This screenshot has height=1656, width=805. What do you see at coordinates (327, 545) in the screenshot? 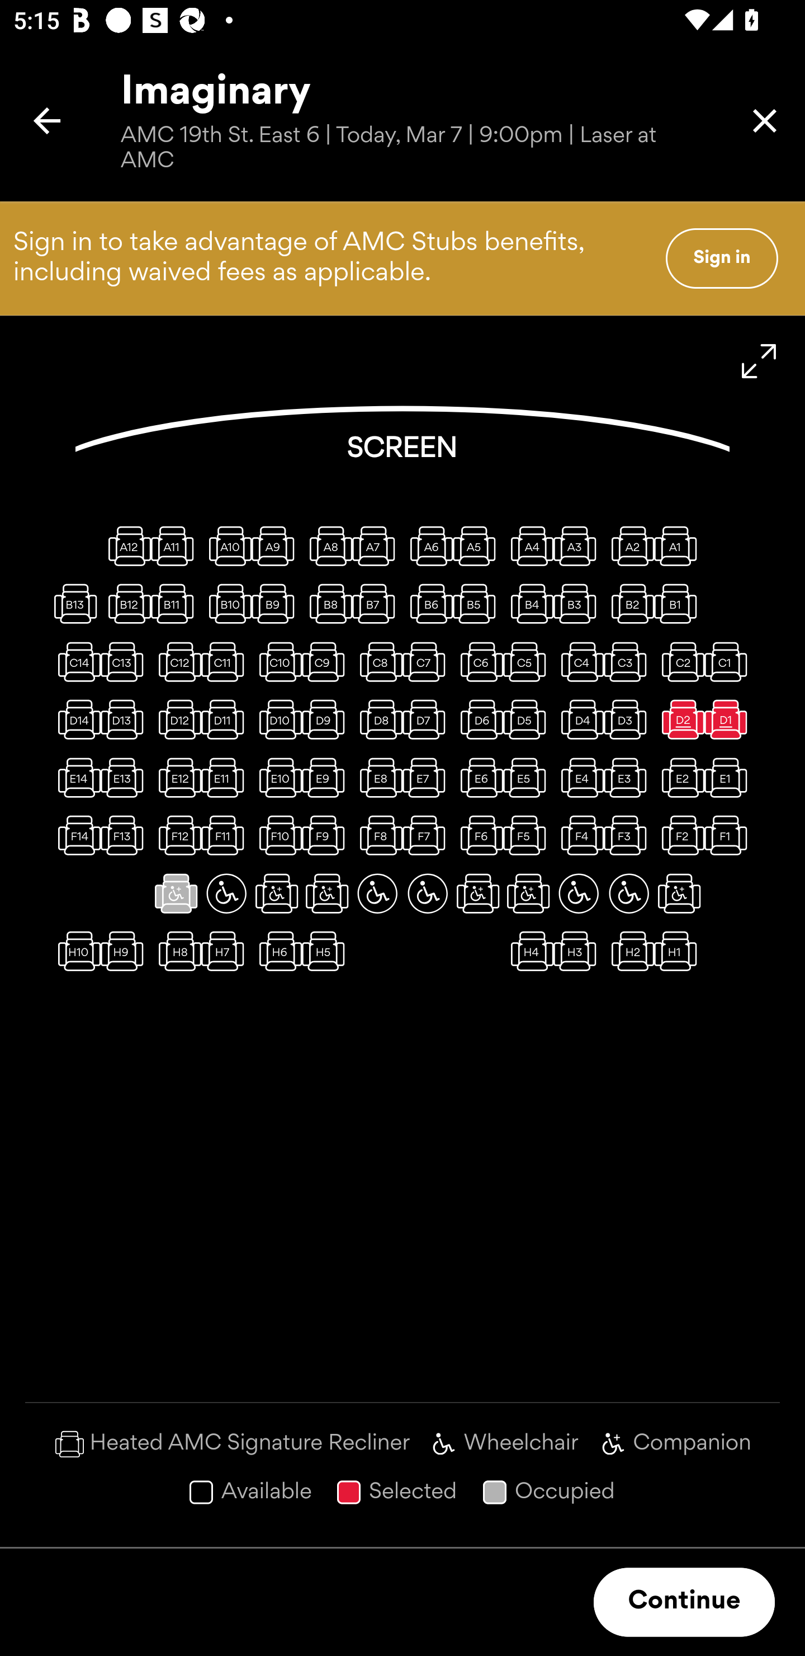
I see `A8, Regular seat, available` at bounding box center [327, 545].